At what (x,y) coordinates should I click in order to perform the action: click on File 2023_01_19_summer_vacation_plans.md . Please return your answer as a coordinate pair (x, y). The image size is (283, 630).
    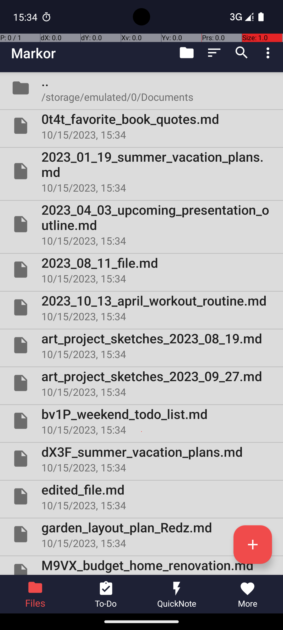
    Looking at the image, I should click on (141, 171).